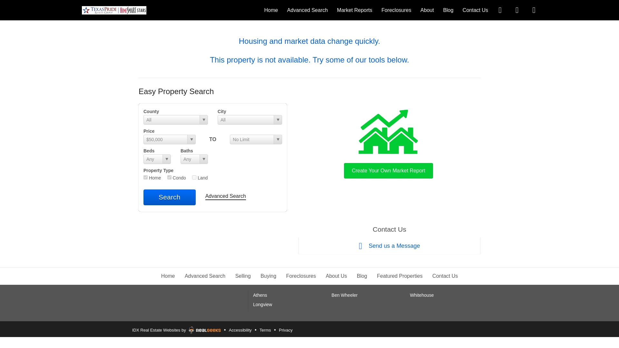 The width and height of the screenshot is (619, 348). Describe the element at coordinates (362, 276) in the screenshot. I see `Blog` at that location.